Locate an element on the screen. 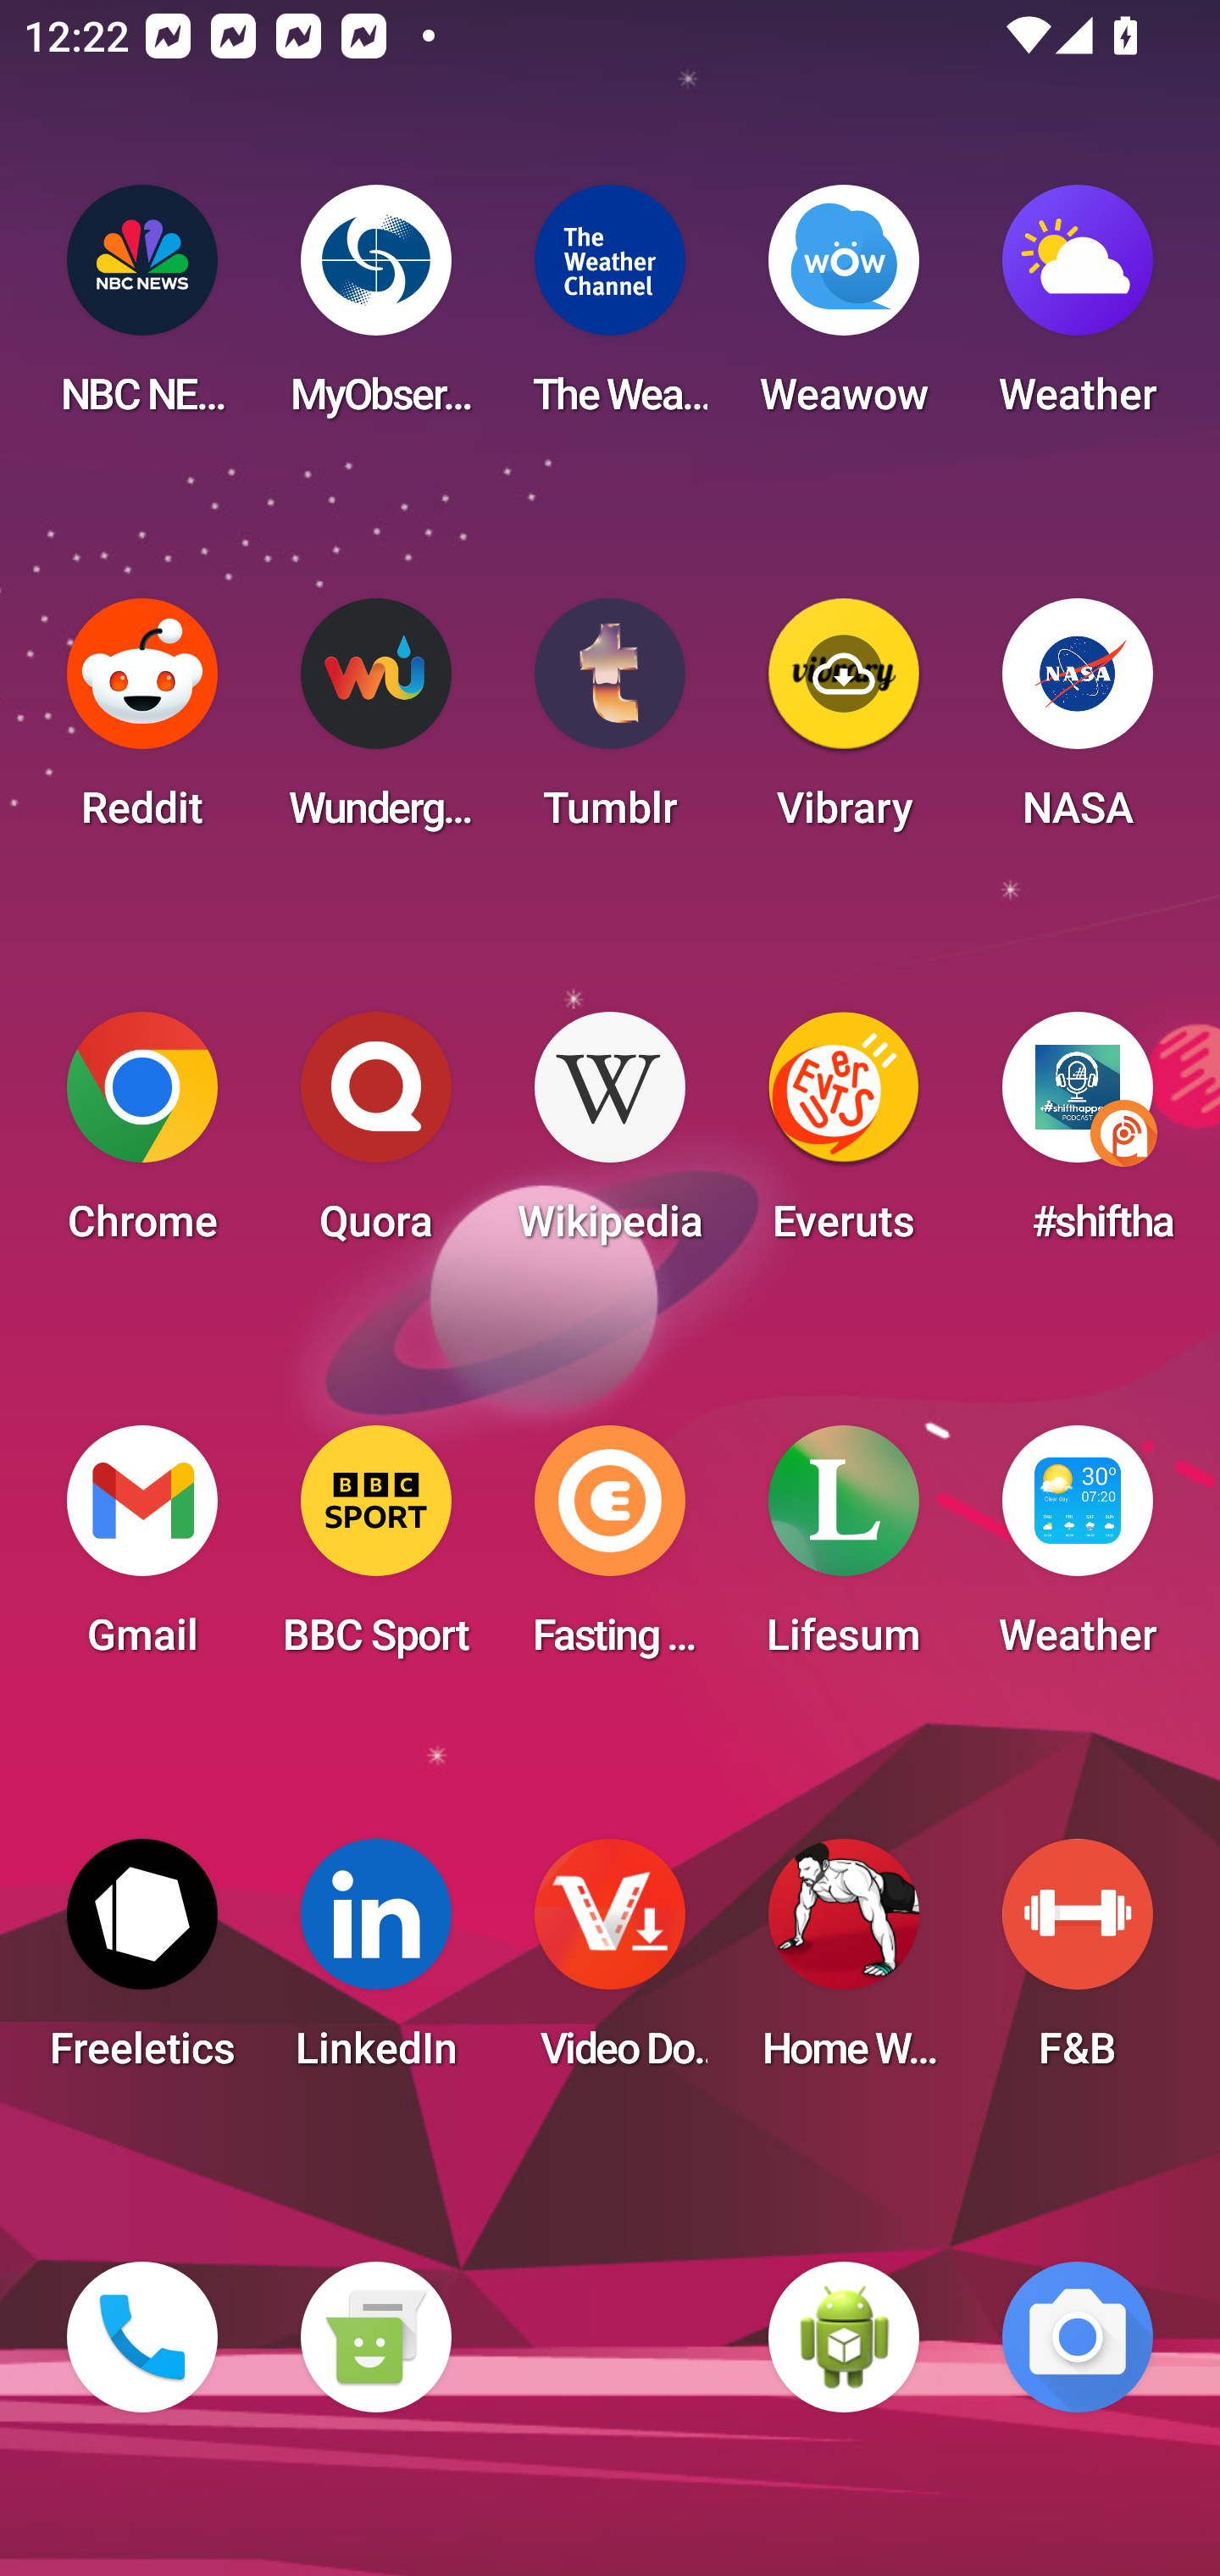 Image resolution: width=1220 pixels, height=2576 pixels. Quora is located at coordinates (375, 1137).